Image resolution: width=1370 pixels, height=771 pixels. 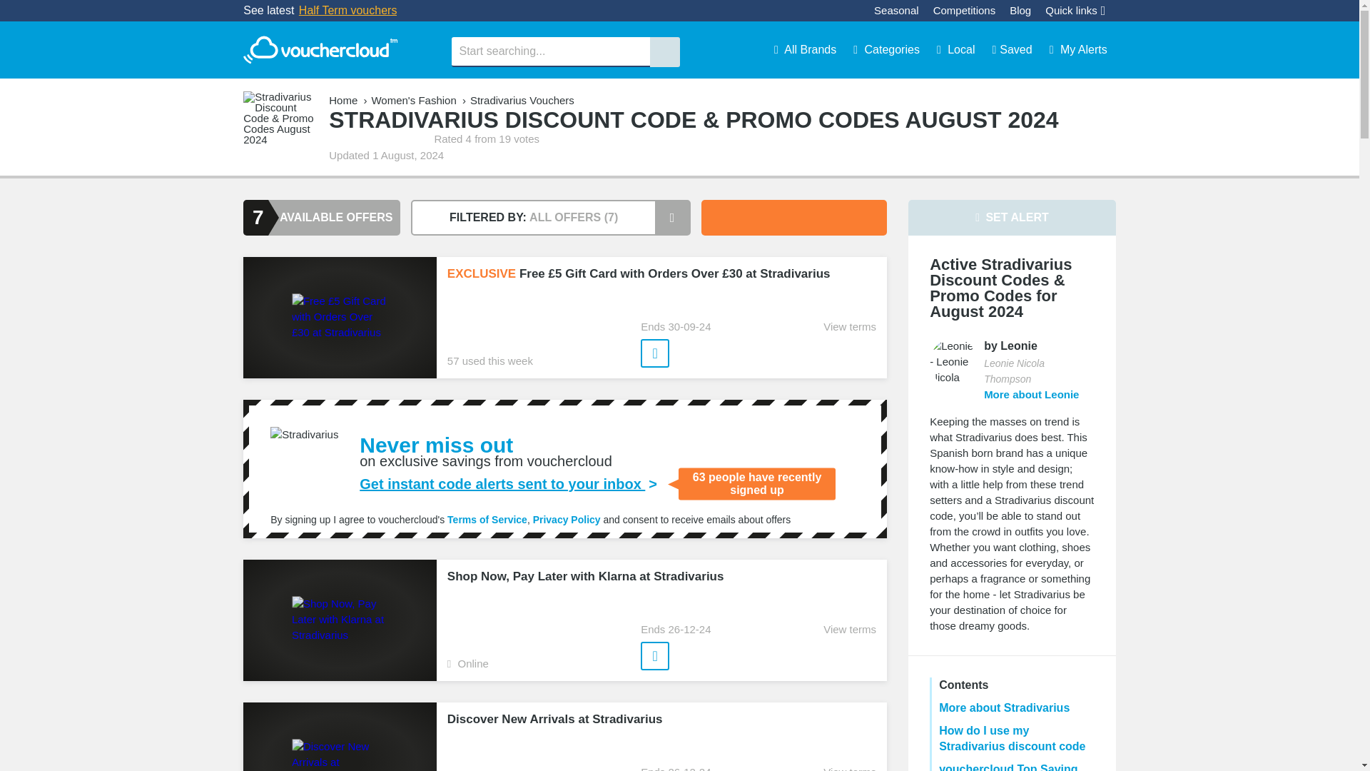 I want to click on SEARCH, so click(x=664, y=51).